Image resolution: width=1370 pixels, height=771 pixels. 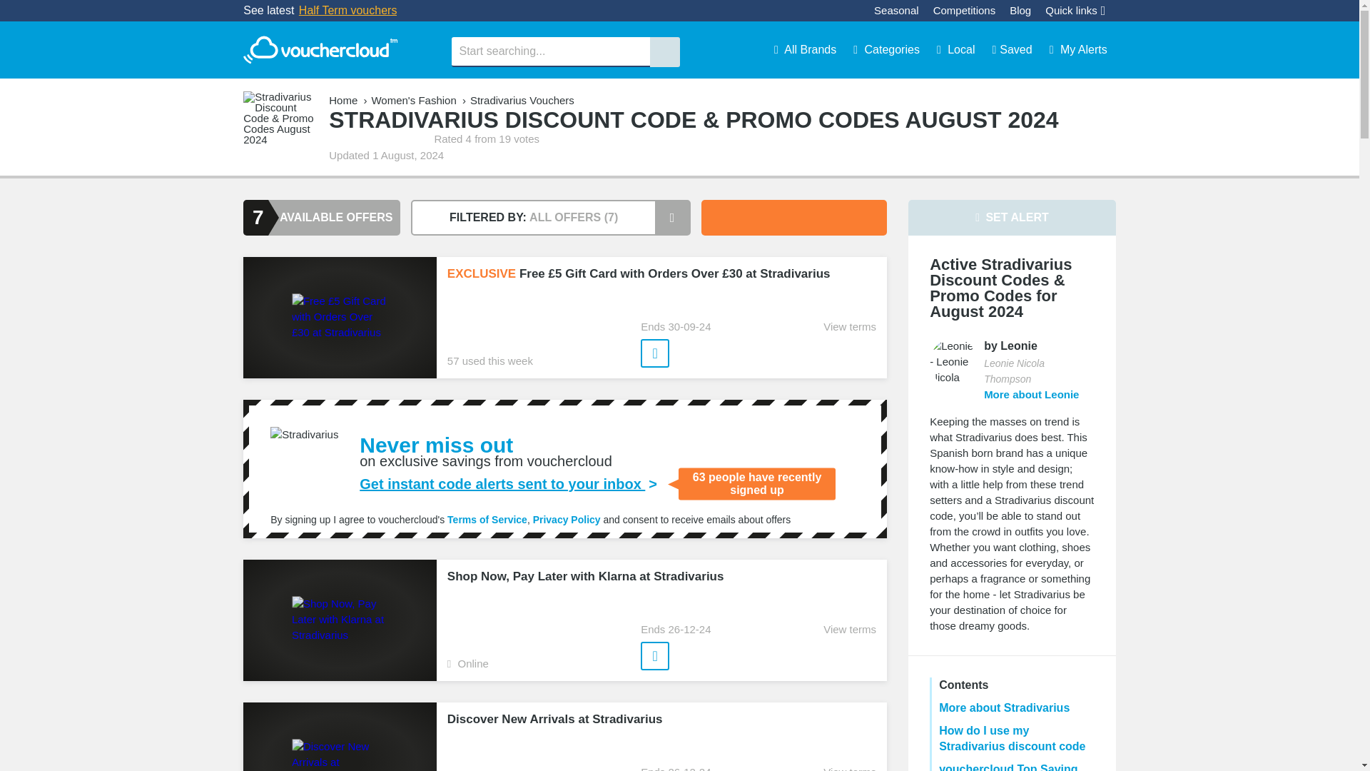 I want to click on SEARCH, so click(x=664, y=51).